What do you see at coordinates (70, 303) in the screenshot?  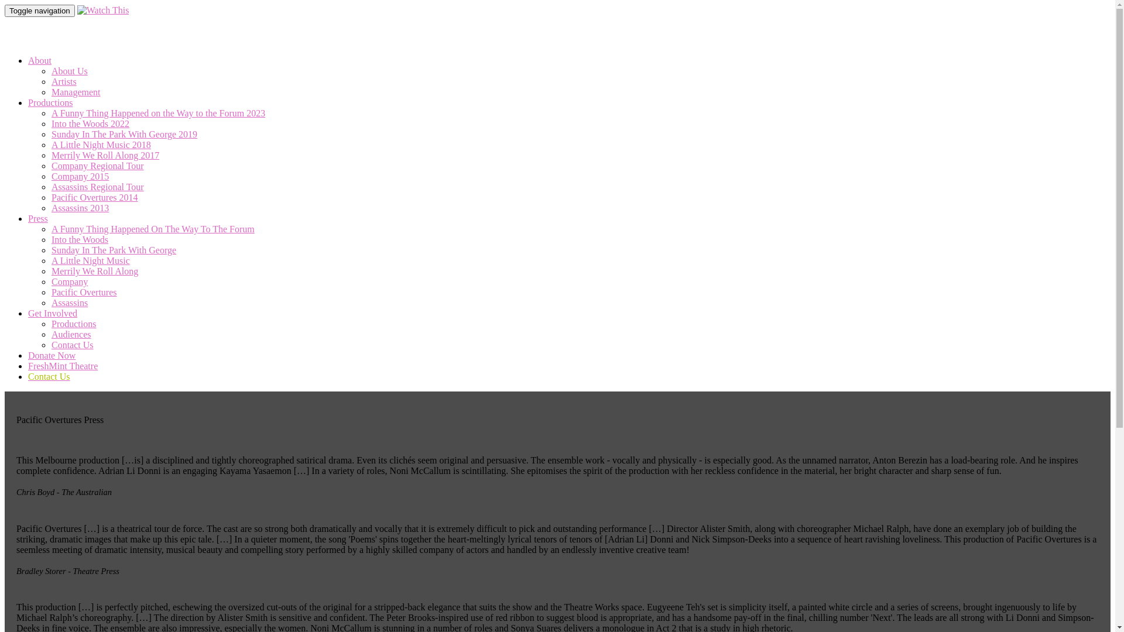 I see `Assassins` at bounding box center [70, 303].